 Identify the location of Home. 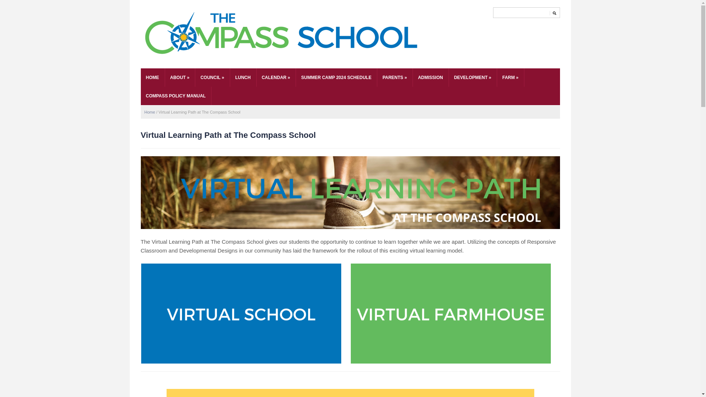
(149, 112).